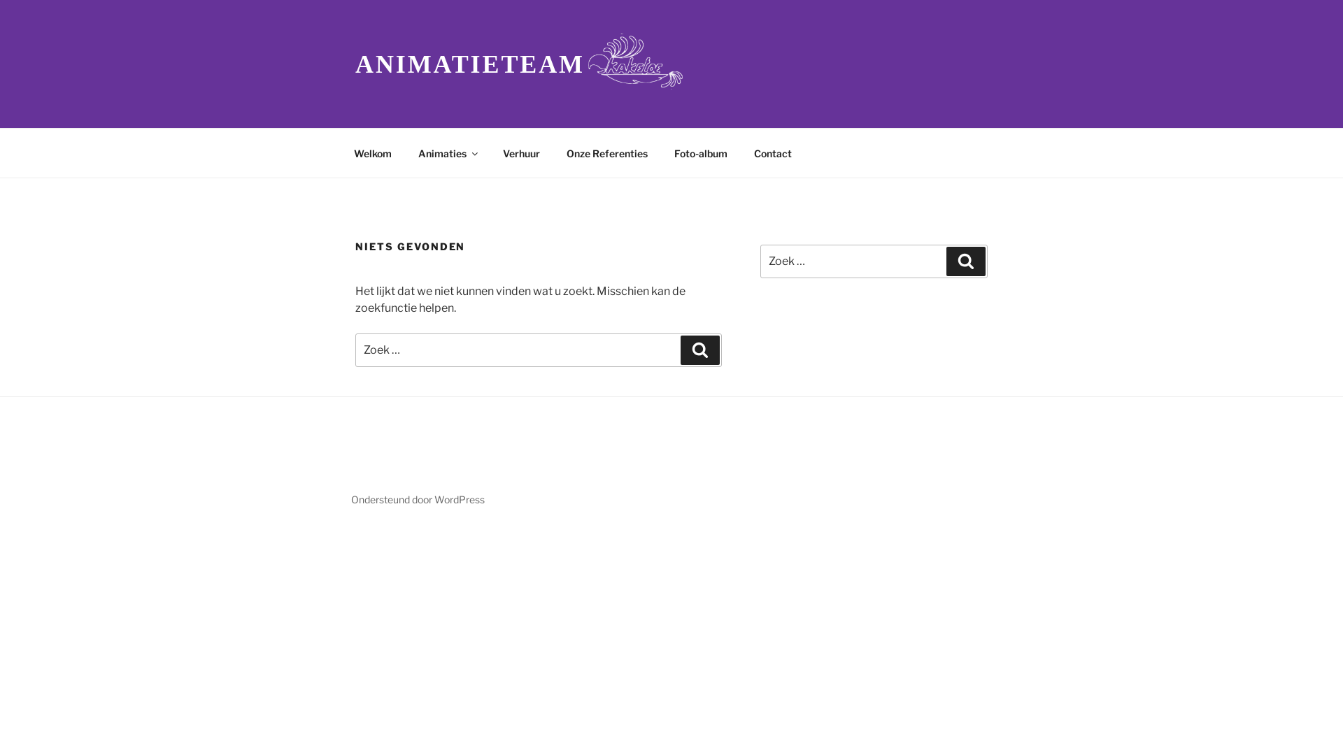  Describe the element at coordinates (521, 152) in the screenshot. I see `Verhuur` at that location.